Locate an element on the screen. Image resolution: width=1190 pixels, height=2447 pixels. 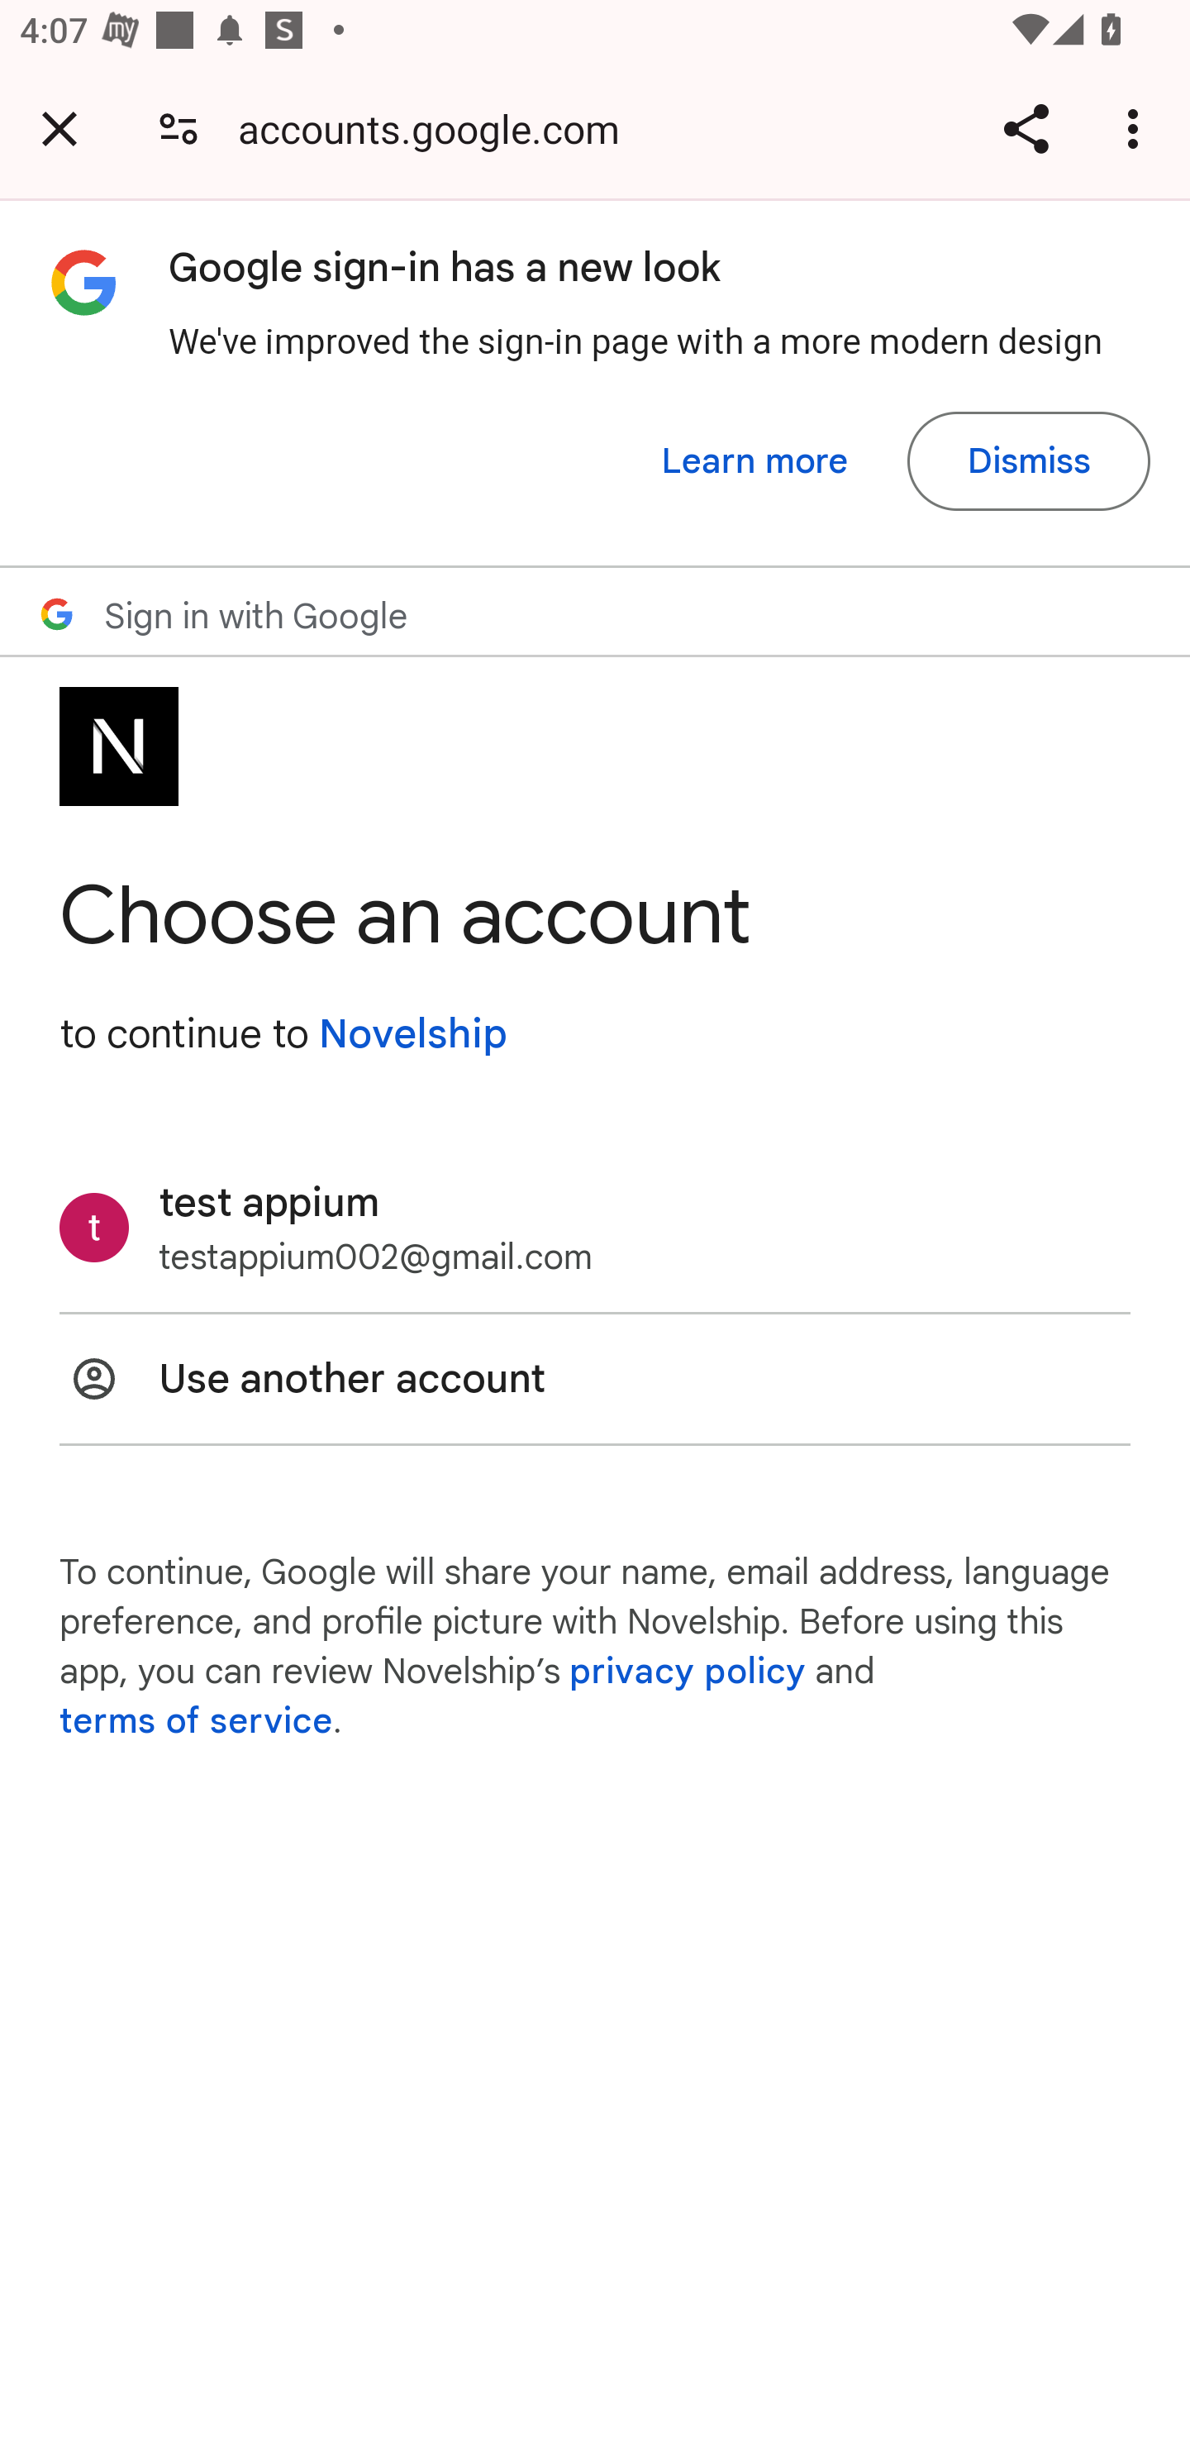
Connection is secure is located at coordinates (178, 127).